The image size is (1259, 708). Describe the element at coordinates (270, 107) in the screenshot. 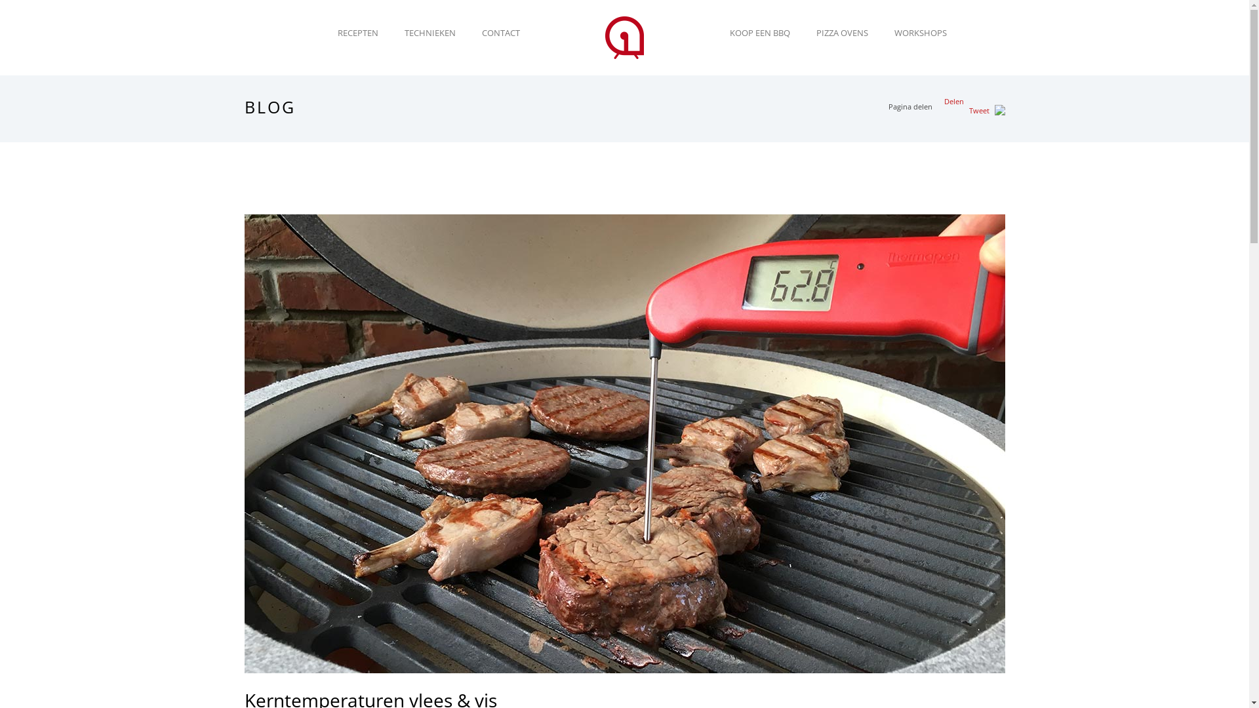

I see `BLOG` at that location.